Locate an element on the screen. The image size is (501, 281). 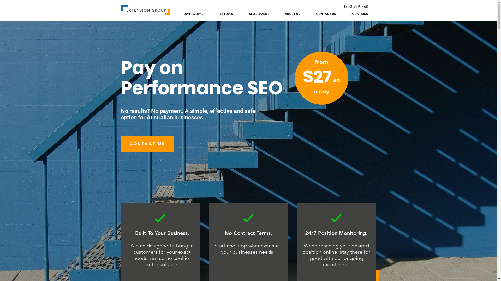
HOW IT WORKS is located at coordinates (192, 14).